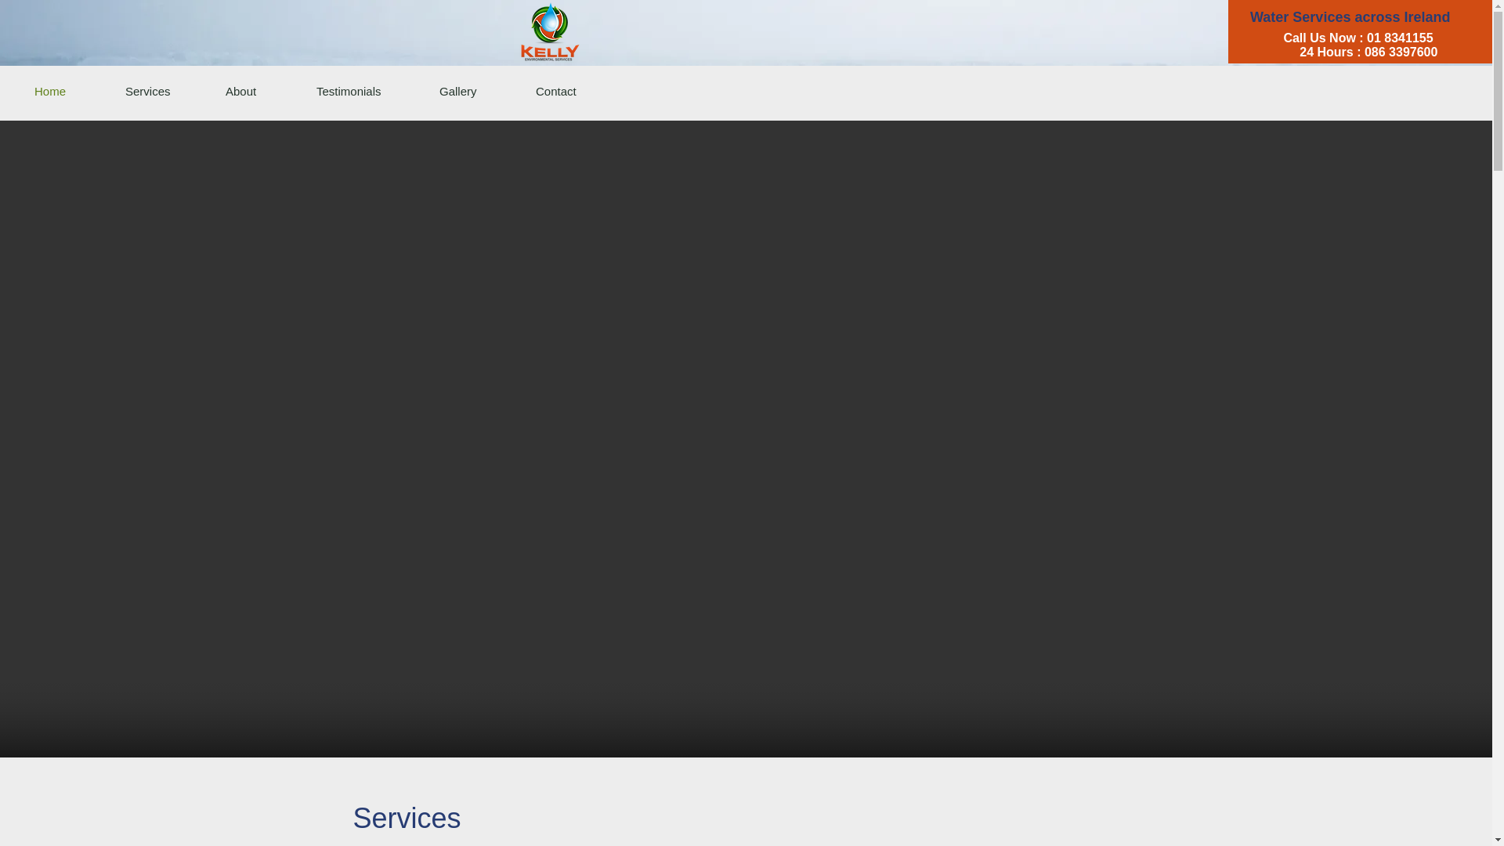 The image size is (1504, 846). I want to click on About, so click(258, 91).